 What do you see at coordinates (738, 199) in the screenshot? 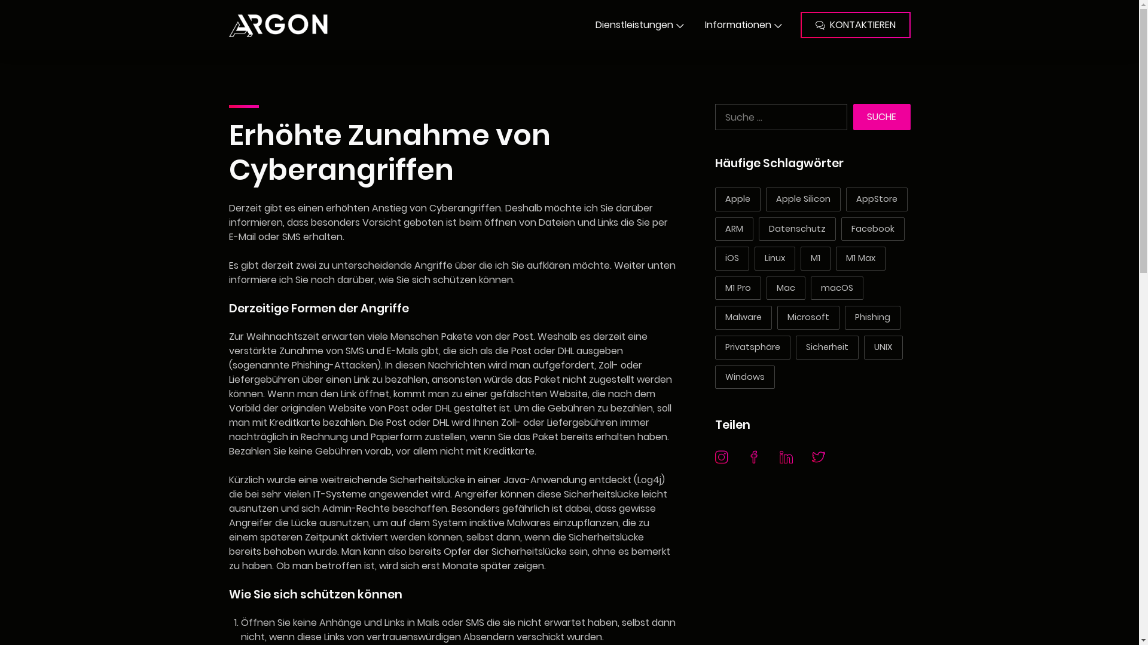
I see `Apple` at bounding box center [738, 199].